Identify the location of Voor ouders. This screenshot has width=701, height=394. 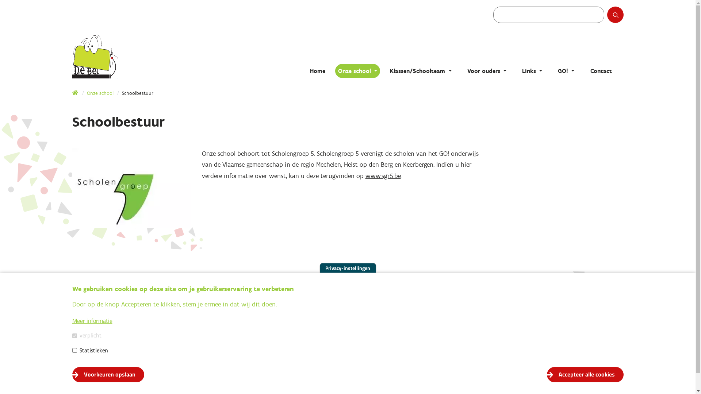
(487, 71).